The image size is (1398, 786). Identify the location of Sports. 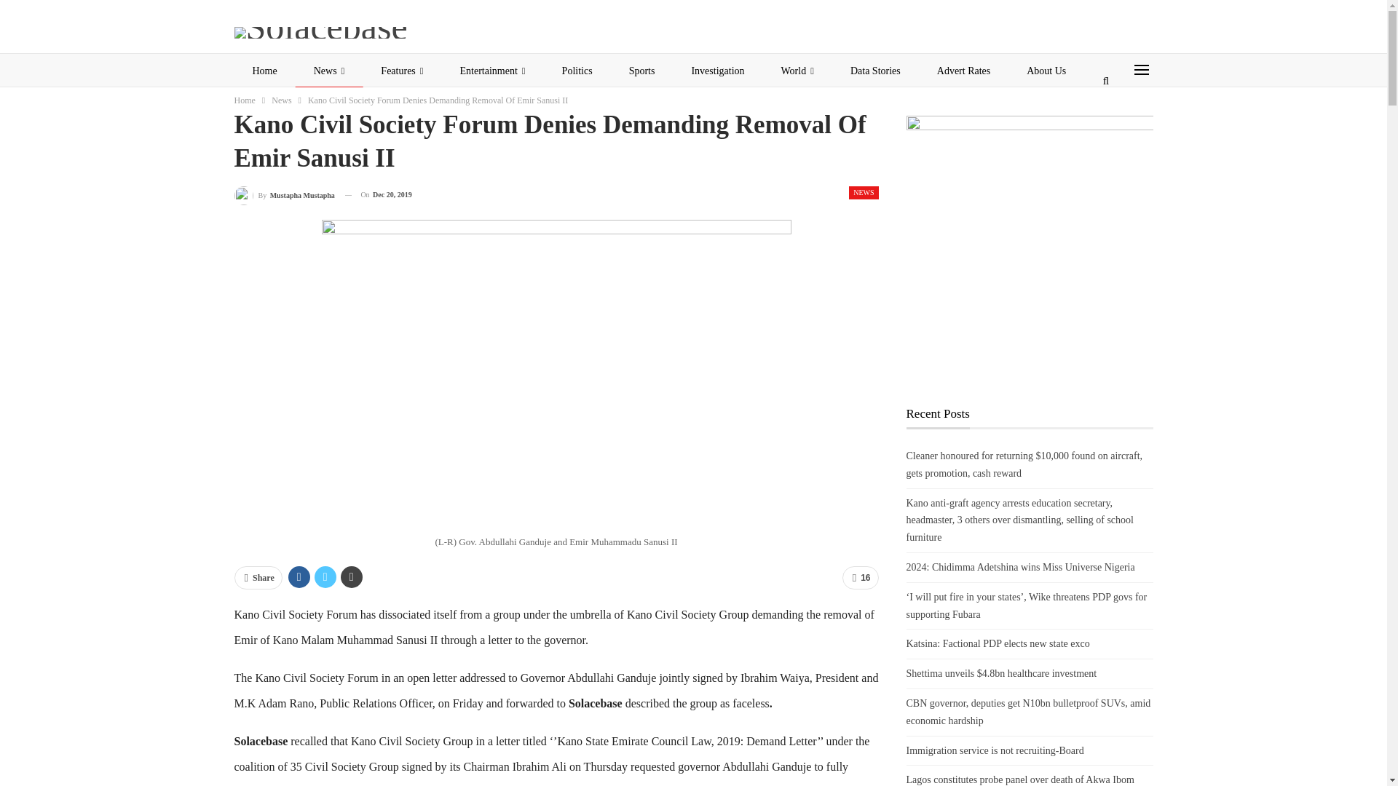
(642, 71).